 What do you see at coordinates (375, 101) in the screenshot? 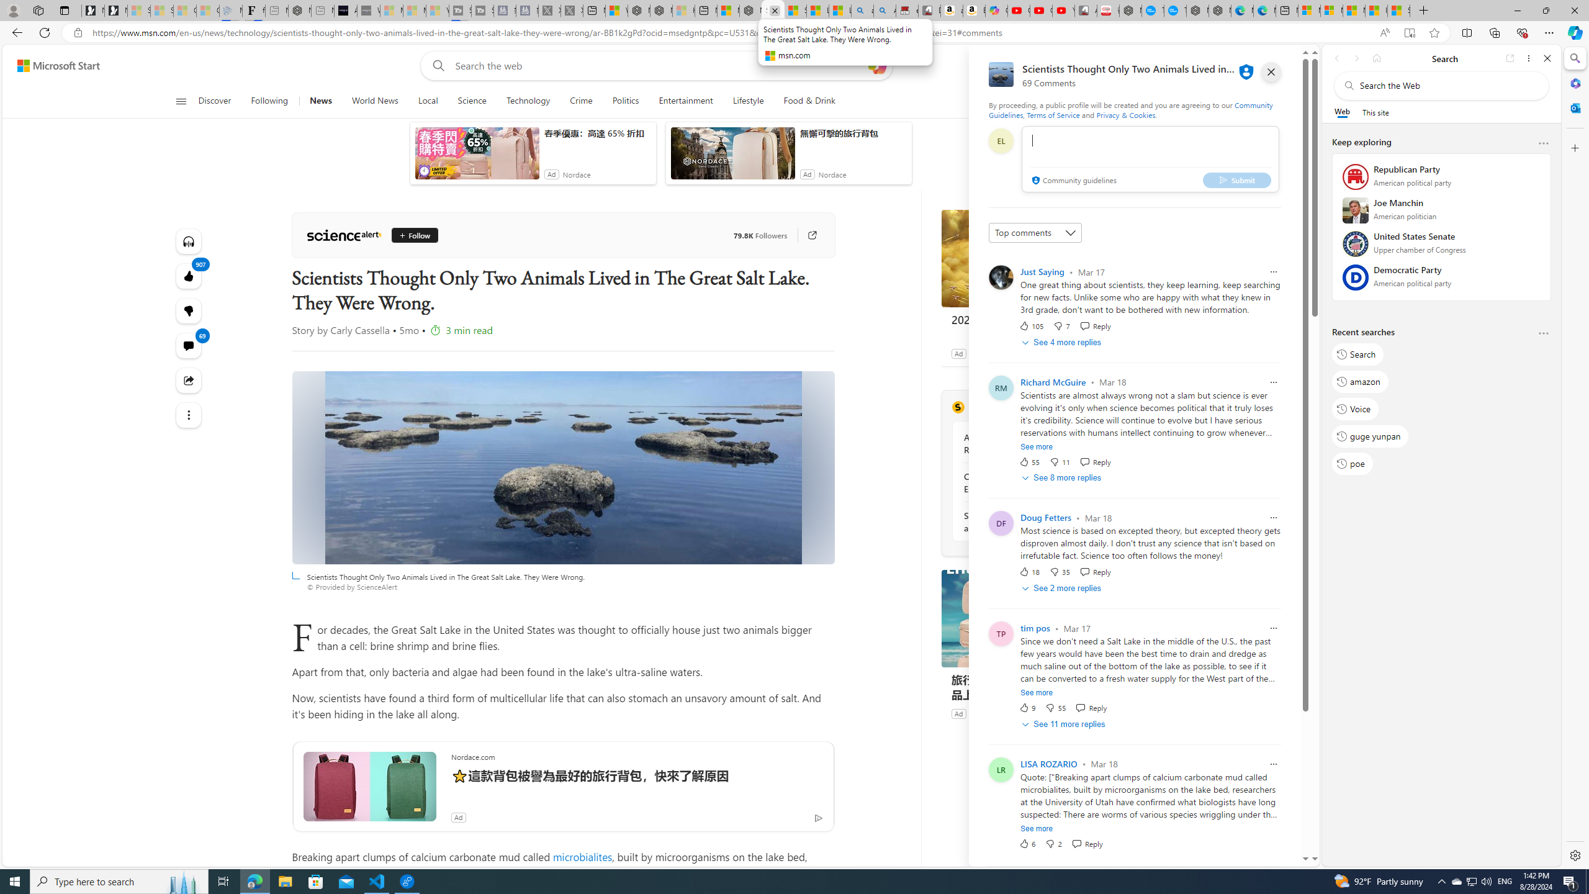
I see `World News` at bounding box center [375, 101].